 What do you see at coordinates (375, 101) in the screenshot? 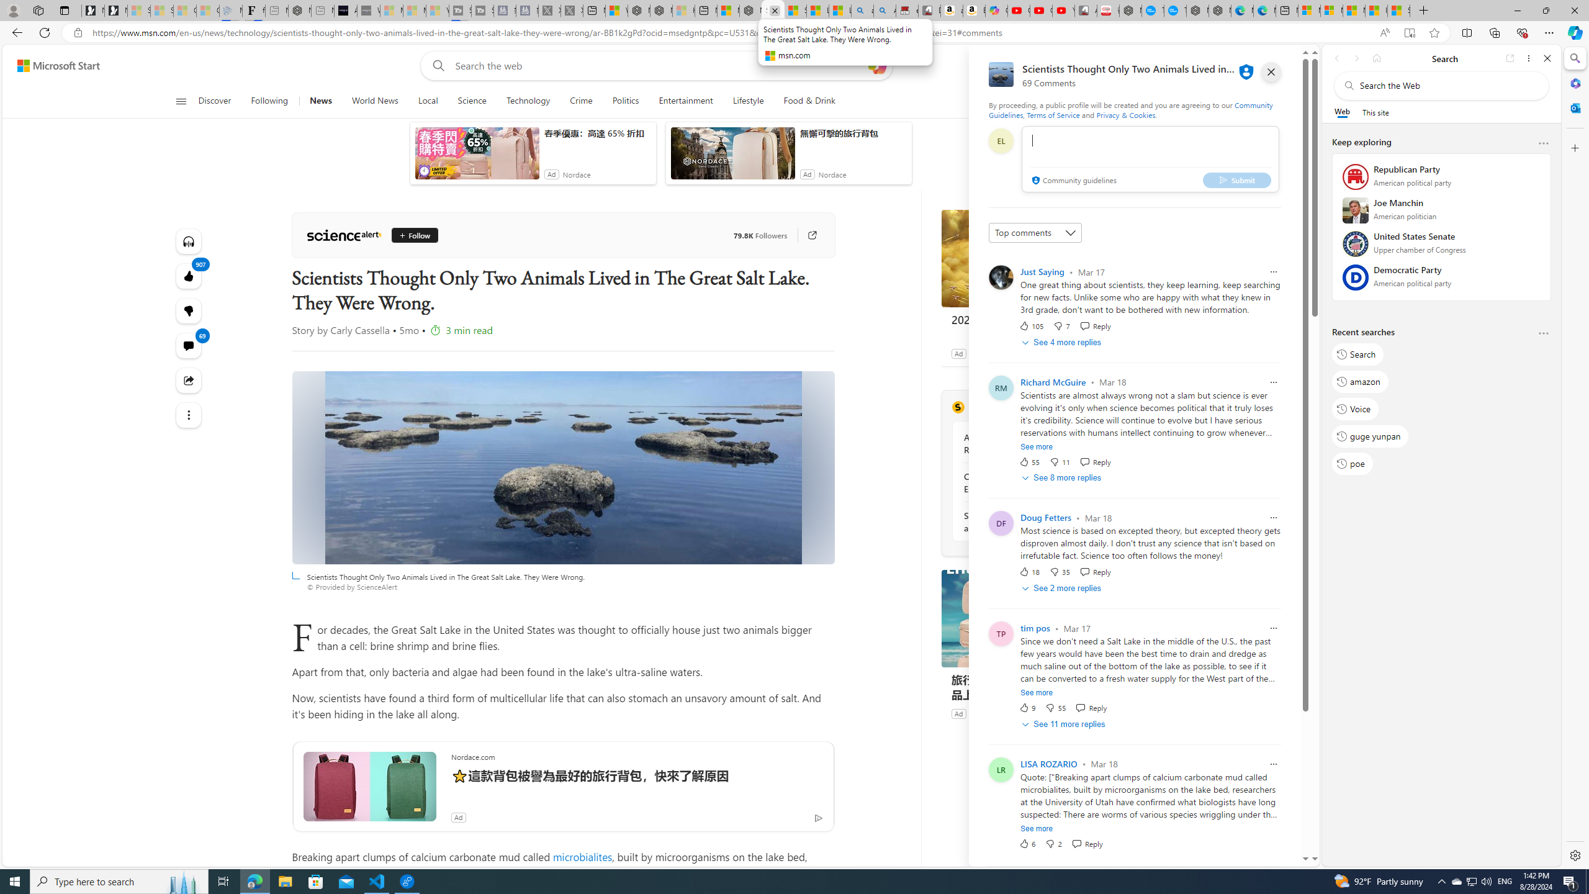
I see `World News` at bounding box center [375, 101].